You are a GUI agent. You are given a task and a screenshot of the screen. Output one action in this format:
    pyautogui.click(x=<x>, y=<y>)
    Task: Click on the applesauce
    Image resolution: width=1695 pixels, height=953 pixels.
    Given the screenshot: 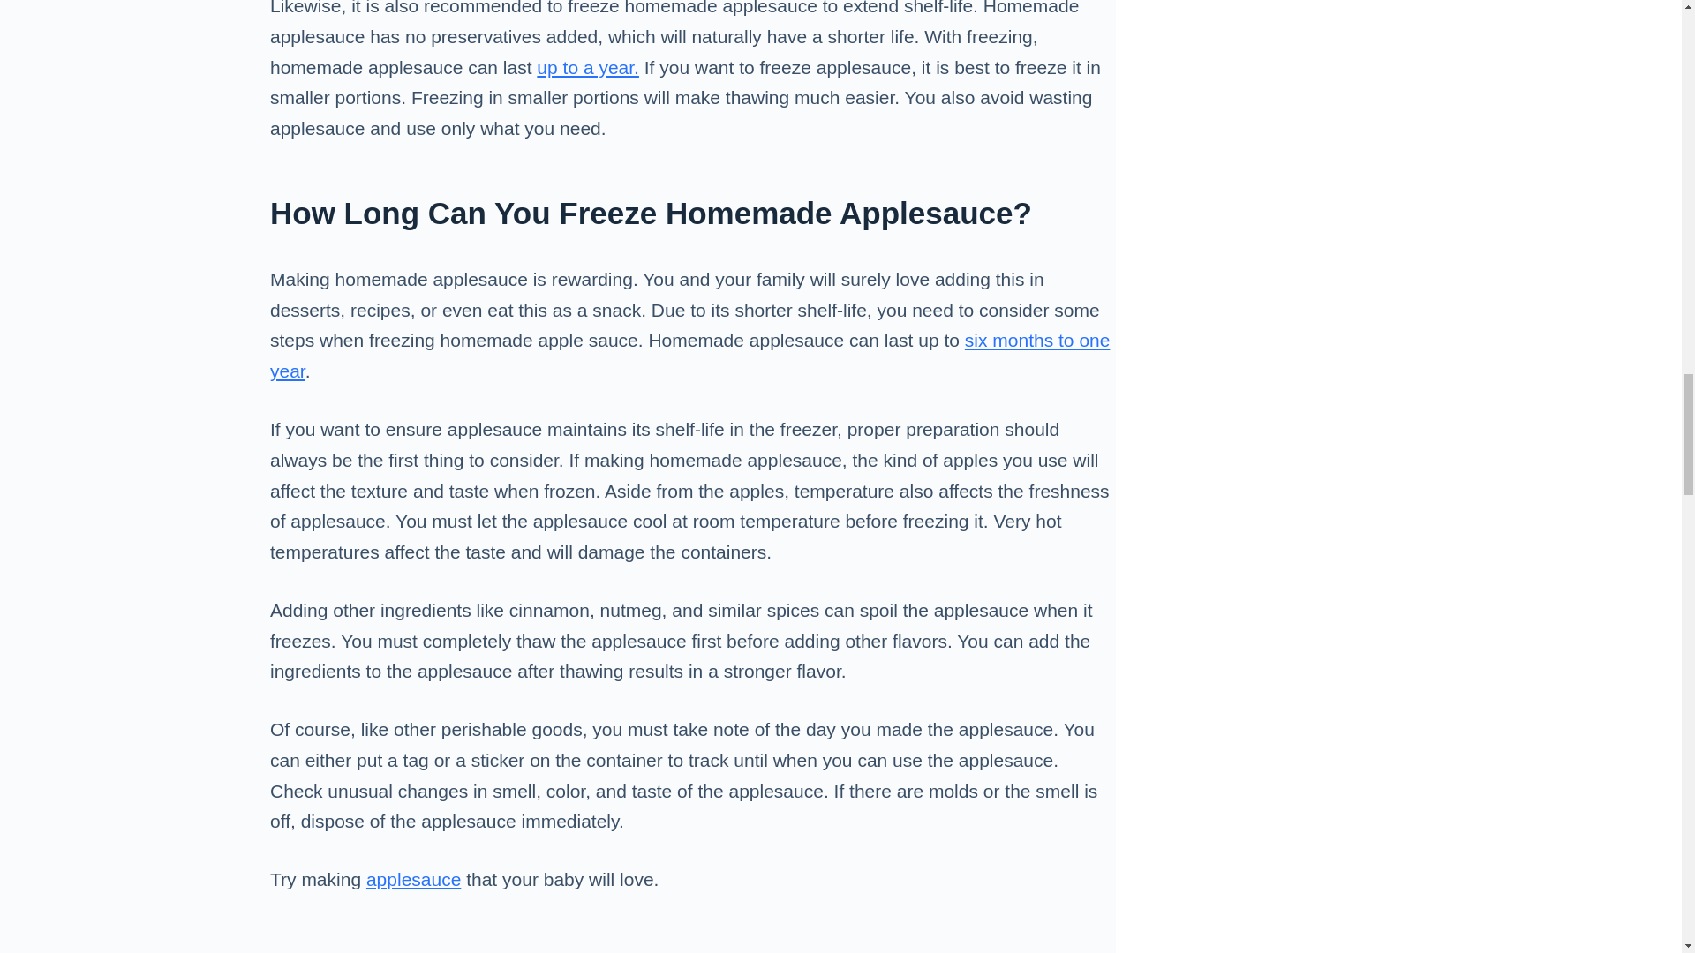 What is the action you would take?
    pyautogui.click(x=413, y=879)
    